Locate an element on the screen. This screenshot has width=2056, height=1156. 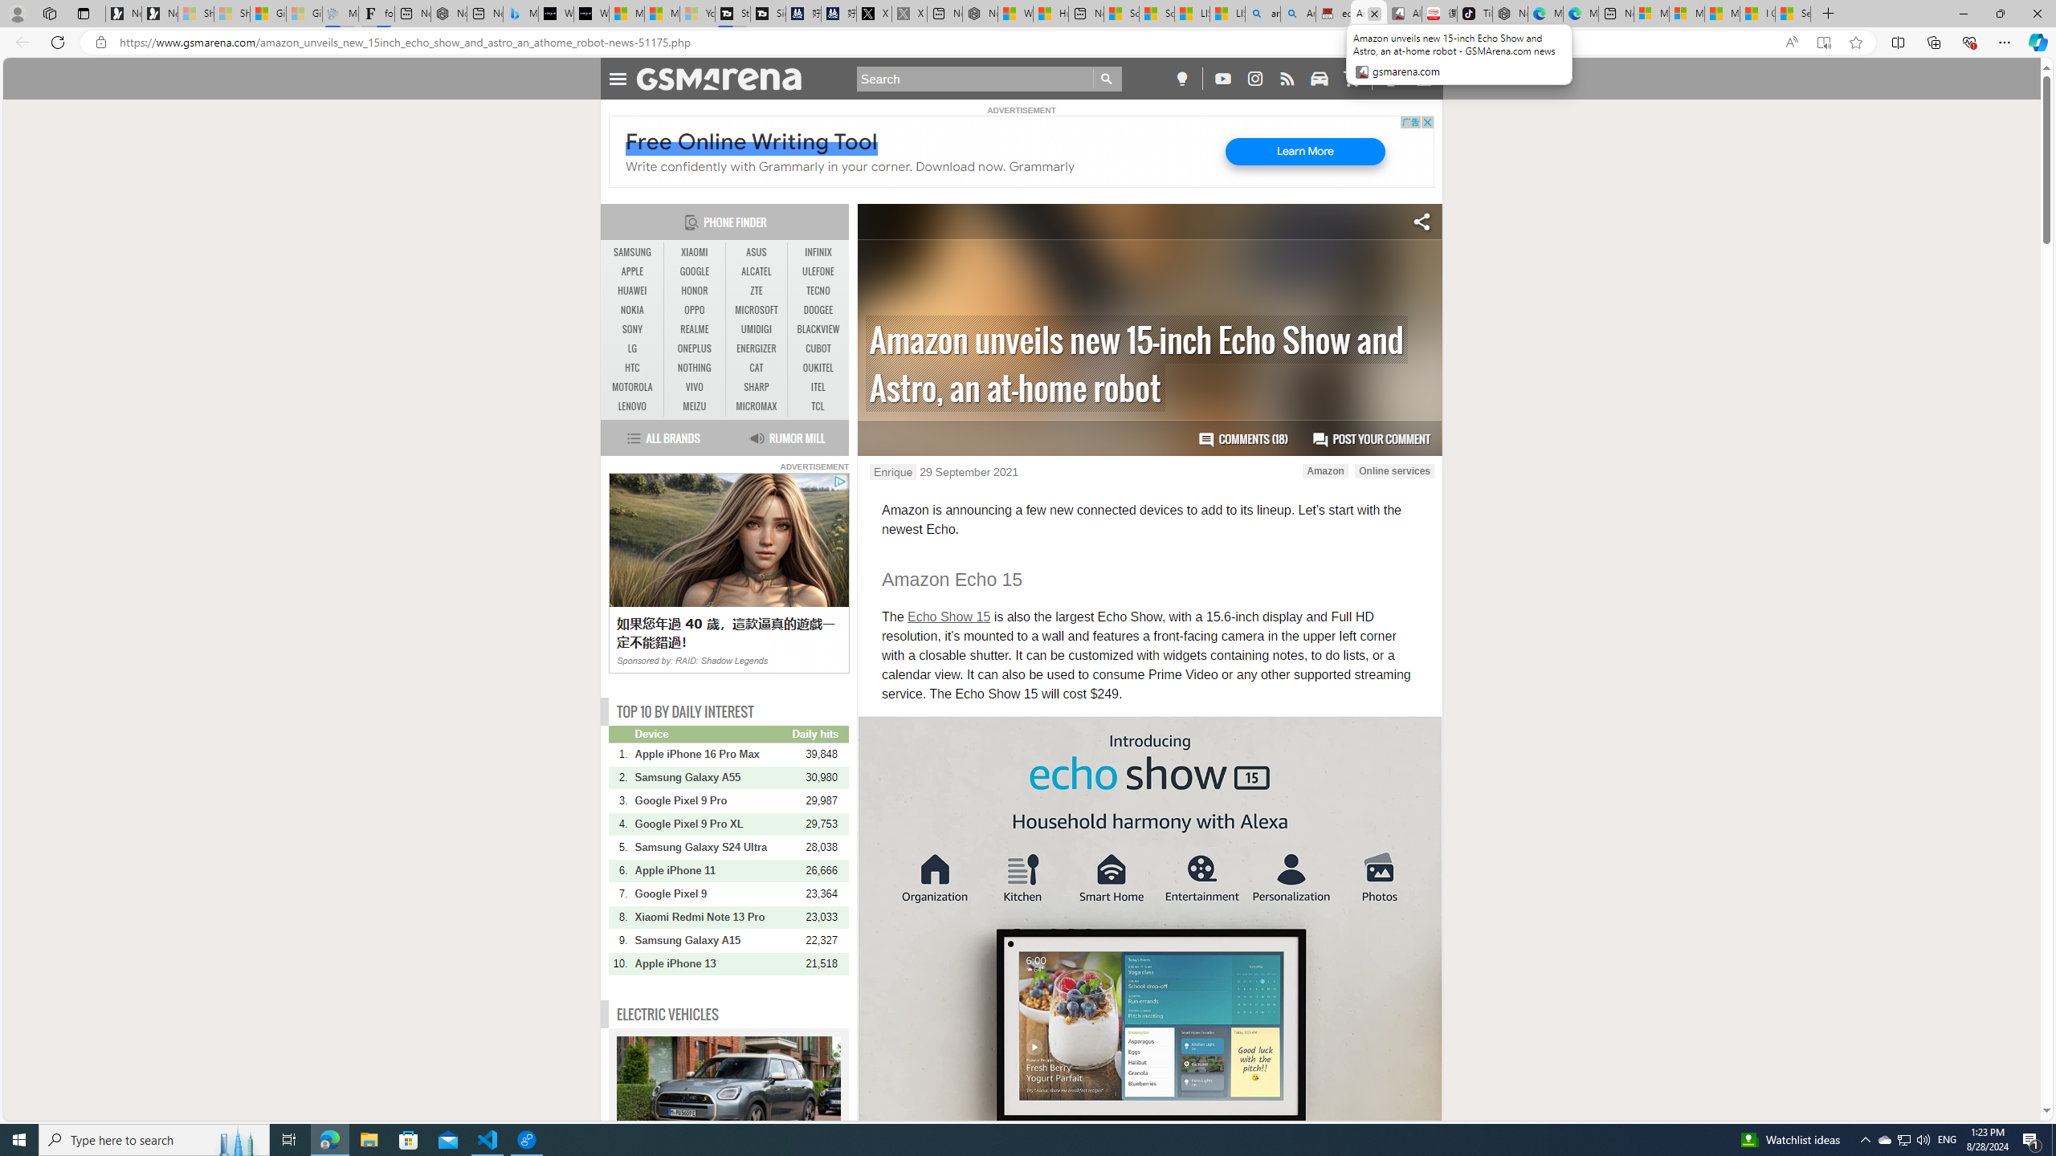
Samsung Galaxy A15 is located at coordinates (712, 940).